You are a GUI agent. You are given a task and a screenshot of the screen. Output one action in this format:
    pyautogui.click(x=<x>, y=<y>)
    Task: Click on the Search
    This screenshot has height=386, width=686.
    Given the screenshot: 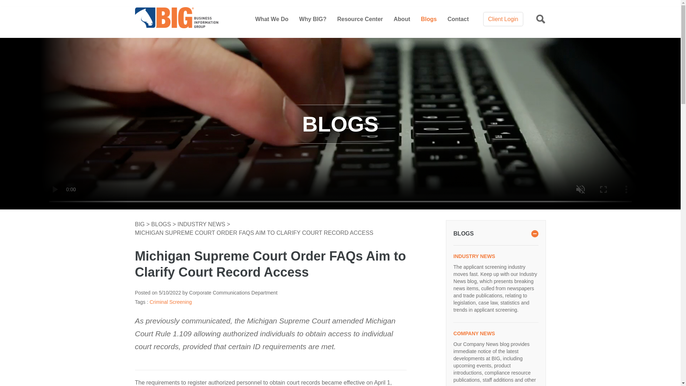 What is the action you would take?
    pyautogui.click(x=467, y=53)
    